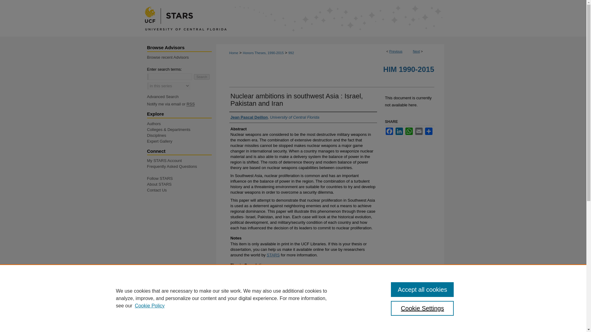 Image resolution: width=591 pixels, height=332 pixels. What do you see at coordinates (293, 18) in the screenshot?
I see `STARS` at bounding box center [293, 18].